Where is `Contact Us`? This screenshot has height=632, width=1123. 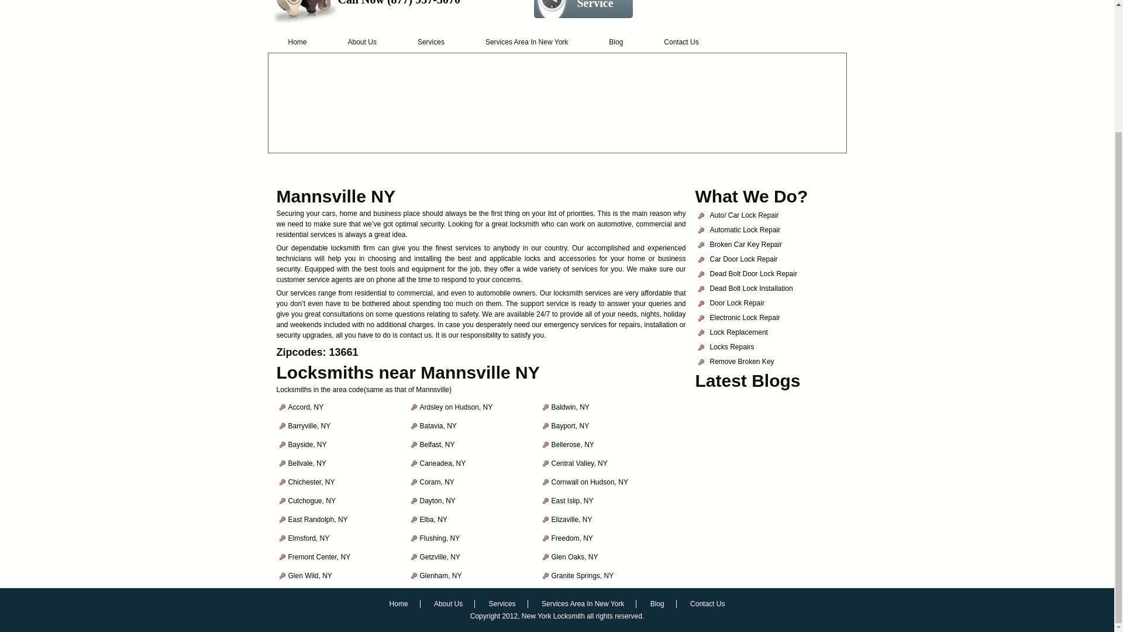 Contact Us is located at coordinates (681, 42).